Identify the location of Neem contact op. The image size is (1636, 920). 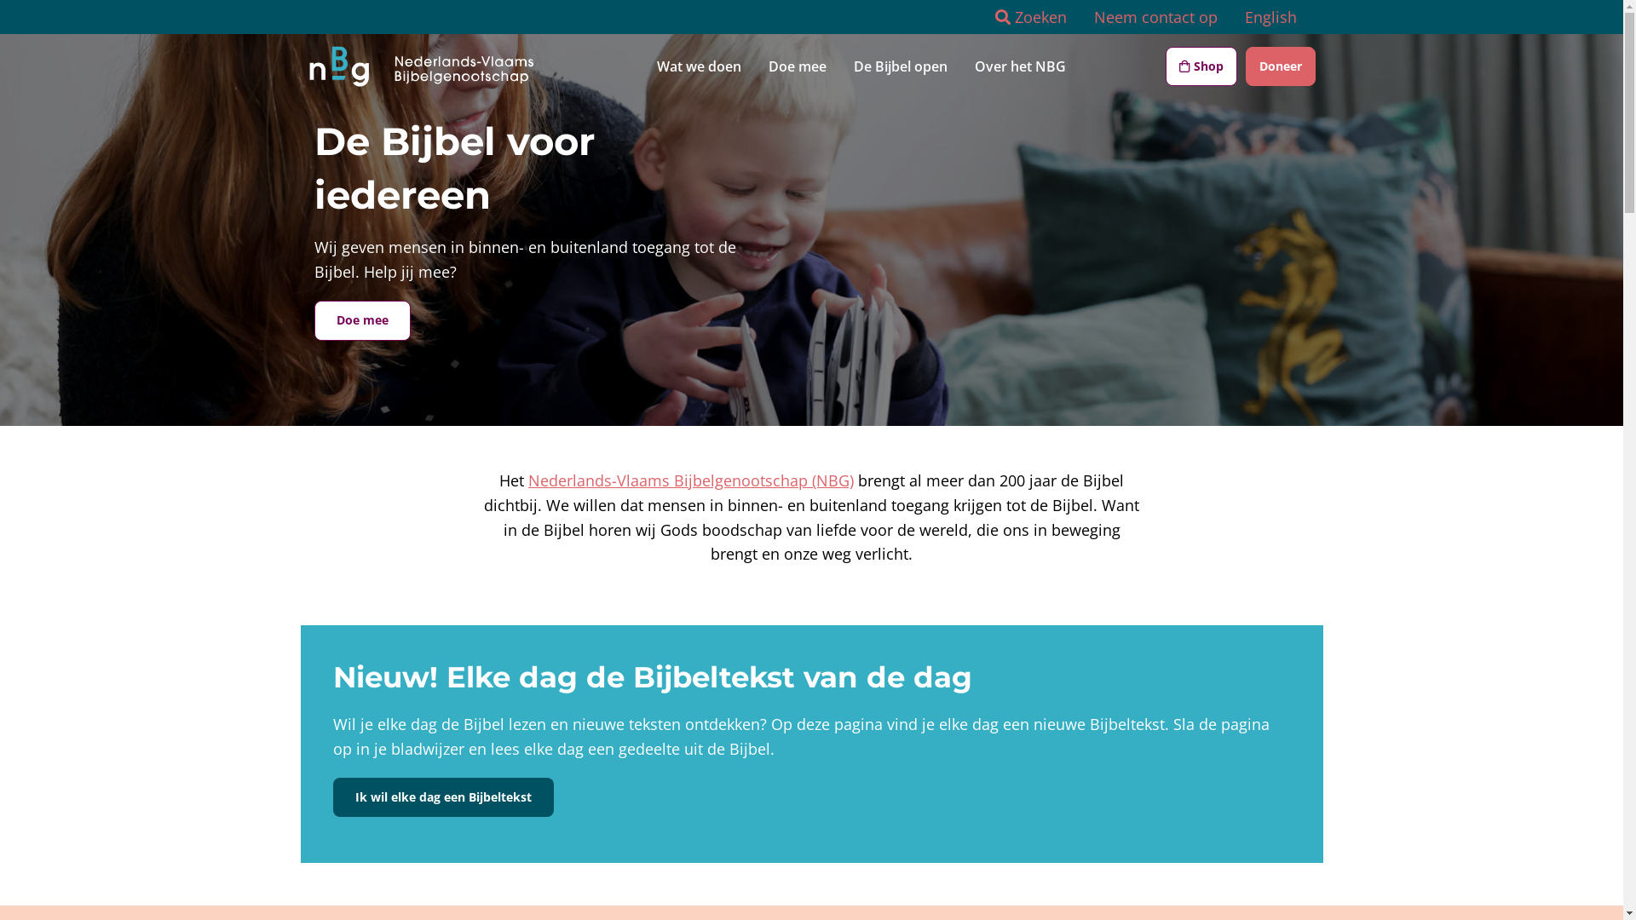
(1155, 17).